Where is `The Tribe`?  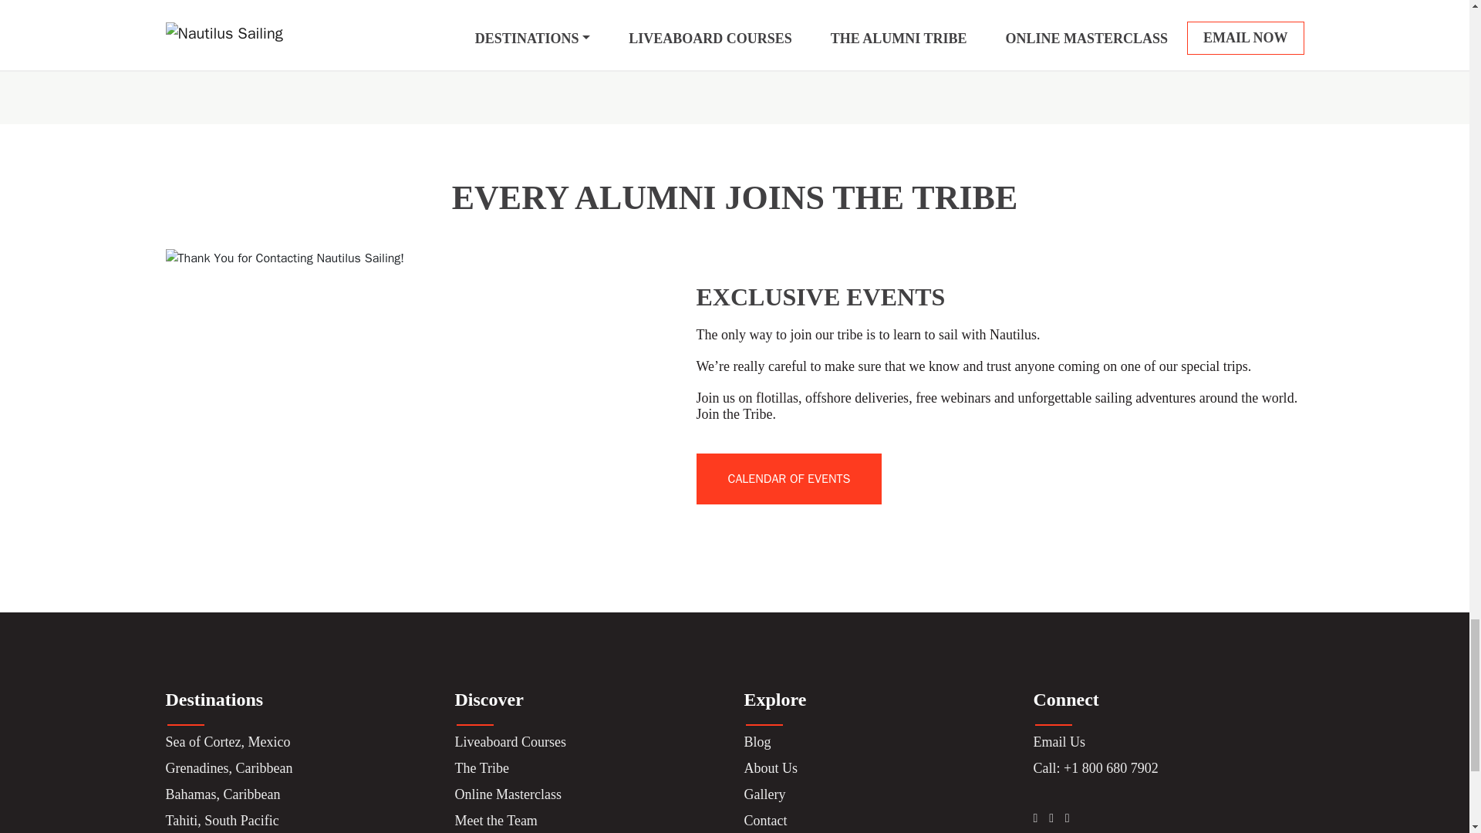
The Tribe is located at coordinates (481, 768).